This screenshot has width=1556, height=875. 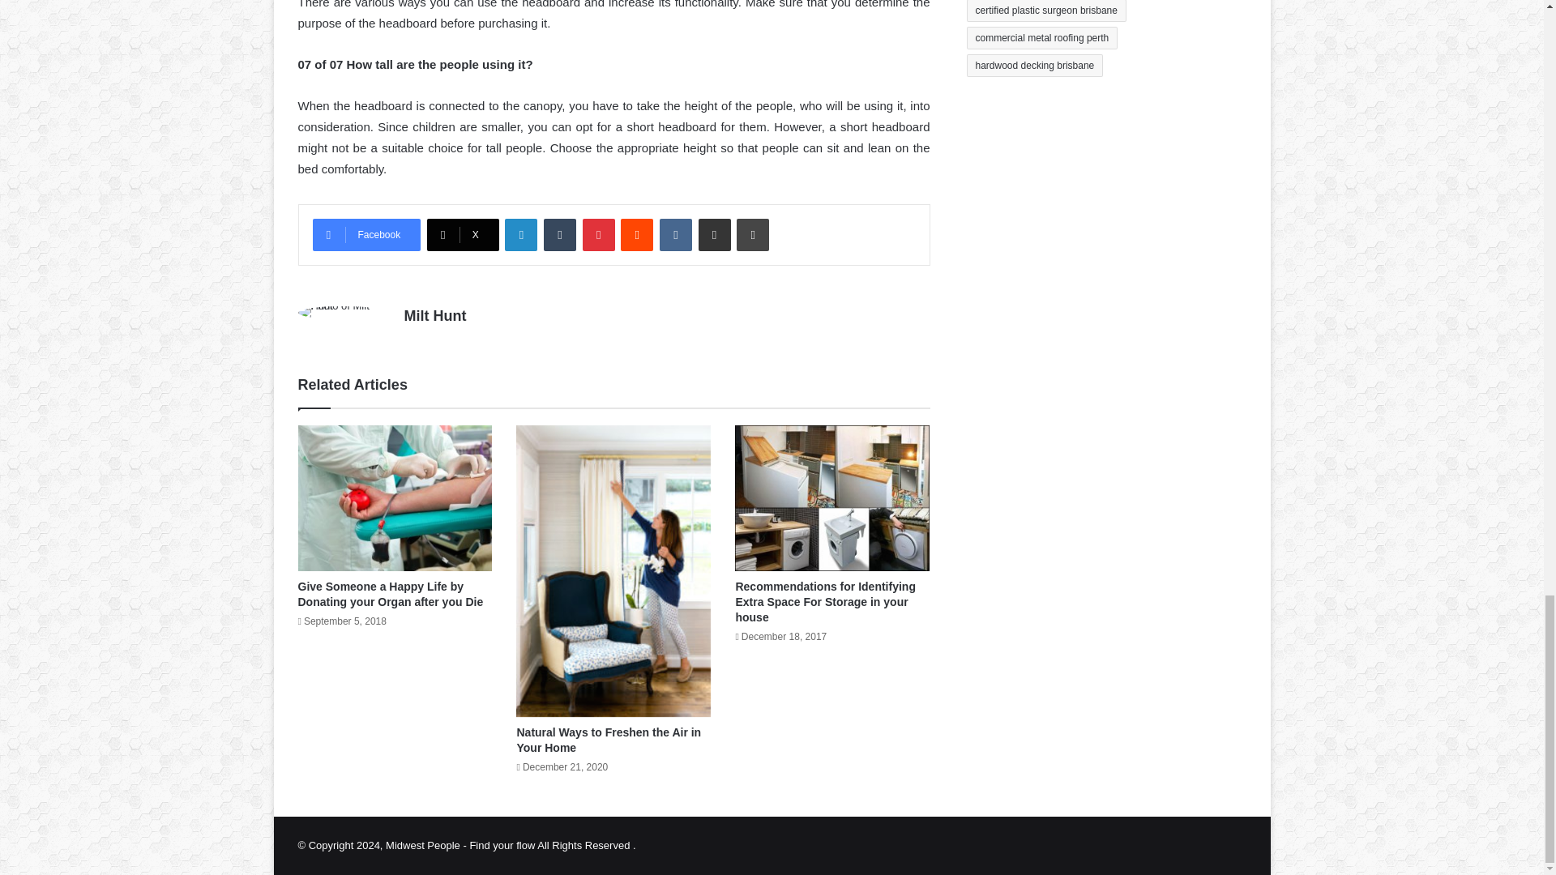 I want to click on Share via Email, so click(x=715, y=235).